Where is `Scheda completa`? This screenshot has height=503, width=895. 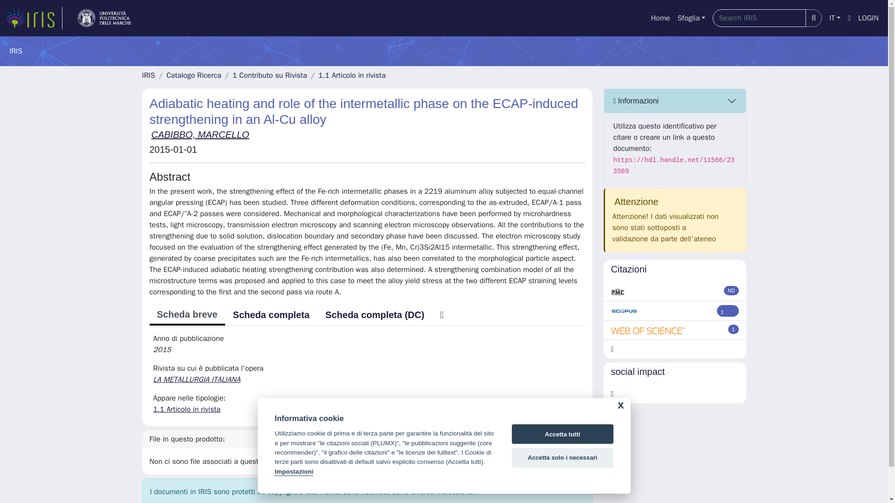 Scheda completa is located at coordinates (271, 314).